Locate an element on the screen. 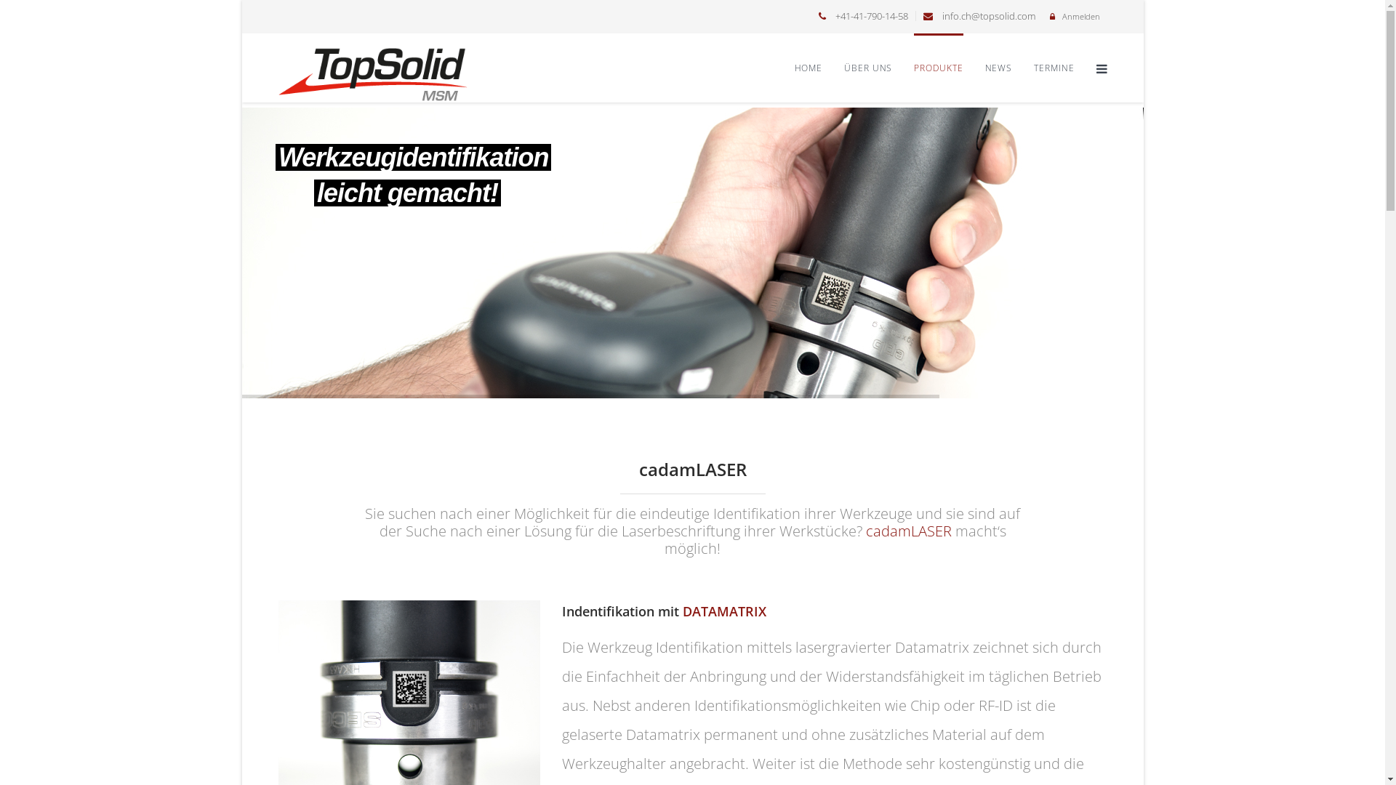 The height and width of the screenshot is (785, 1396). Anmelden is located at coordinates (1080, 16).